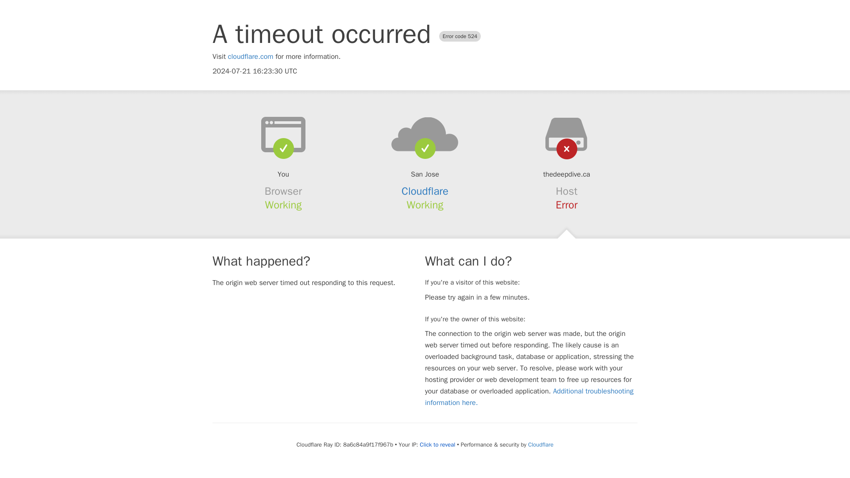 This screenshot has width=850, height=478. Describe the element at coordinates (529, 397) in the screenshot. I see `Additional troubleshooting information here.` at that location.